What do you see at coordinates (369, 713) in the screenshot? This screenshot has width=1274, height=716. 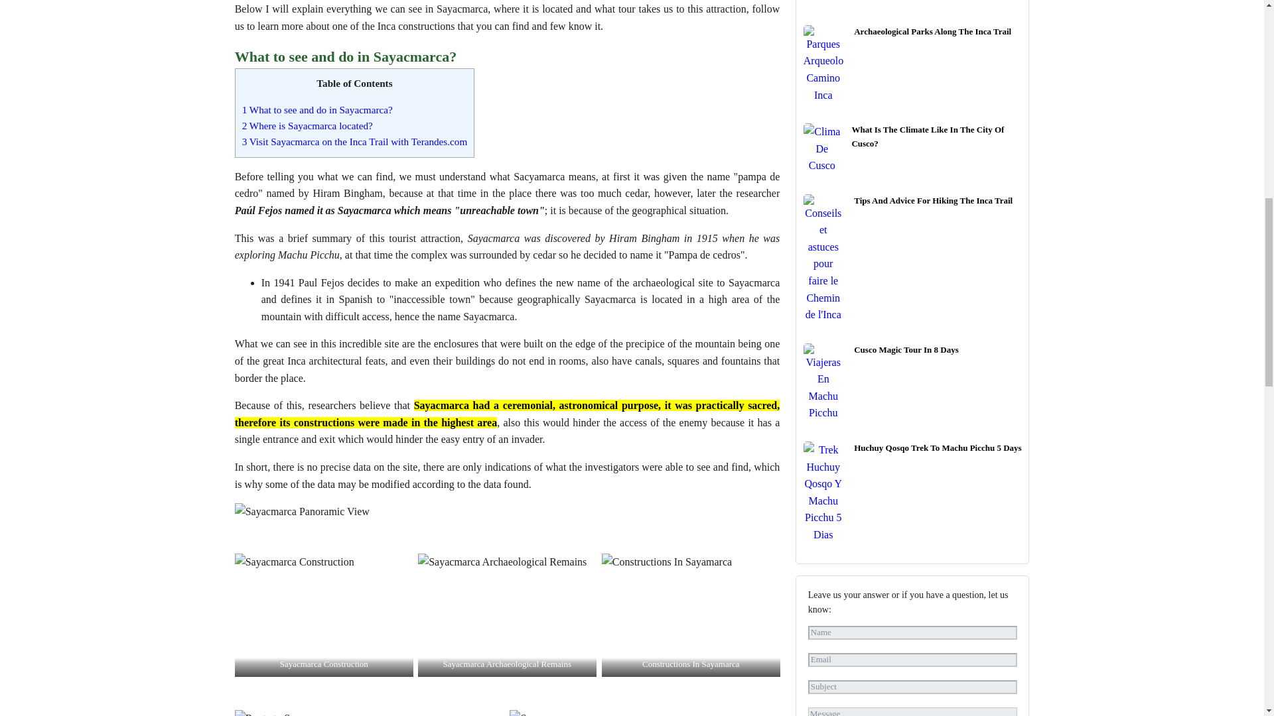 I see `Sayacmarca archaeological site` at bounding box center [369, 713].